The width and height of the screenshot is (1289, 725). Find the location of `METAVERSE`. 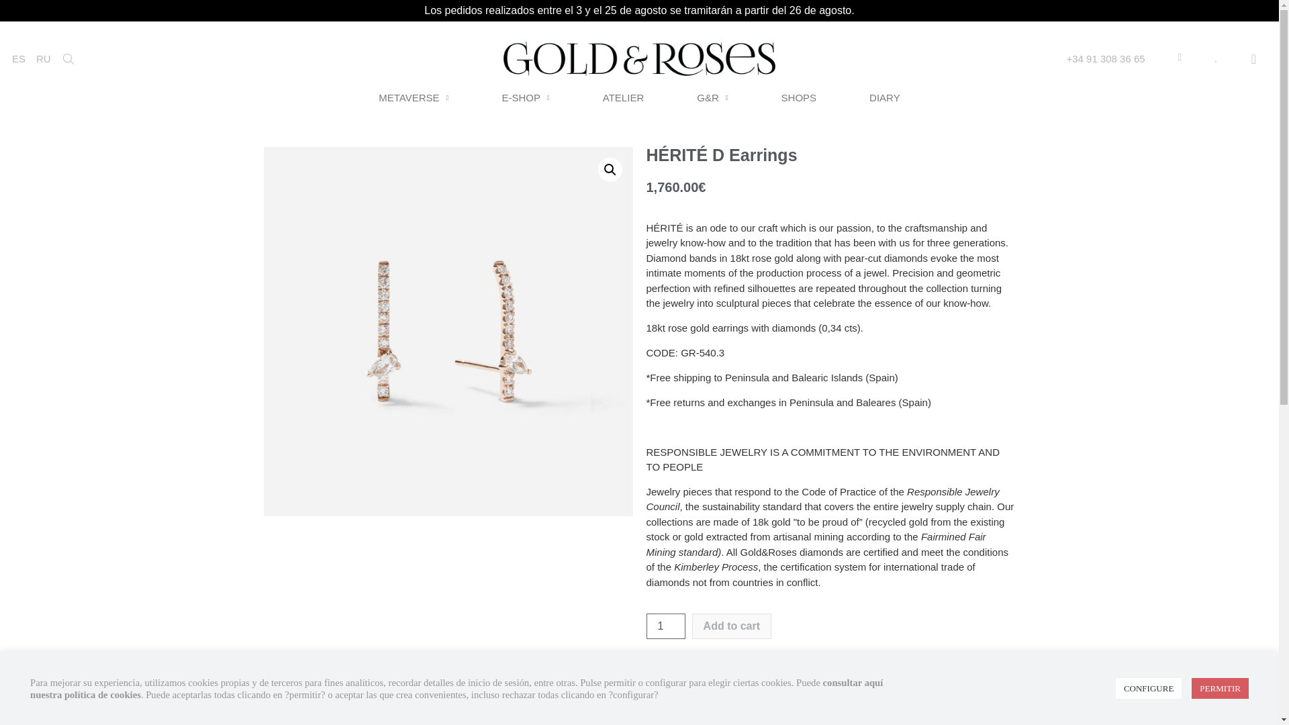

METAVERSE is located at coordinates (413, 98).